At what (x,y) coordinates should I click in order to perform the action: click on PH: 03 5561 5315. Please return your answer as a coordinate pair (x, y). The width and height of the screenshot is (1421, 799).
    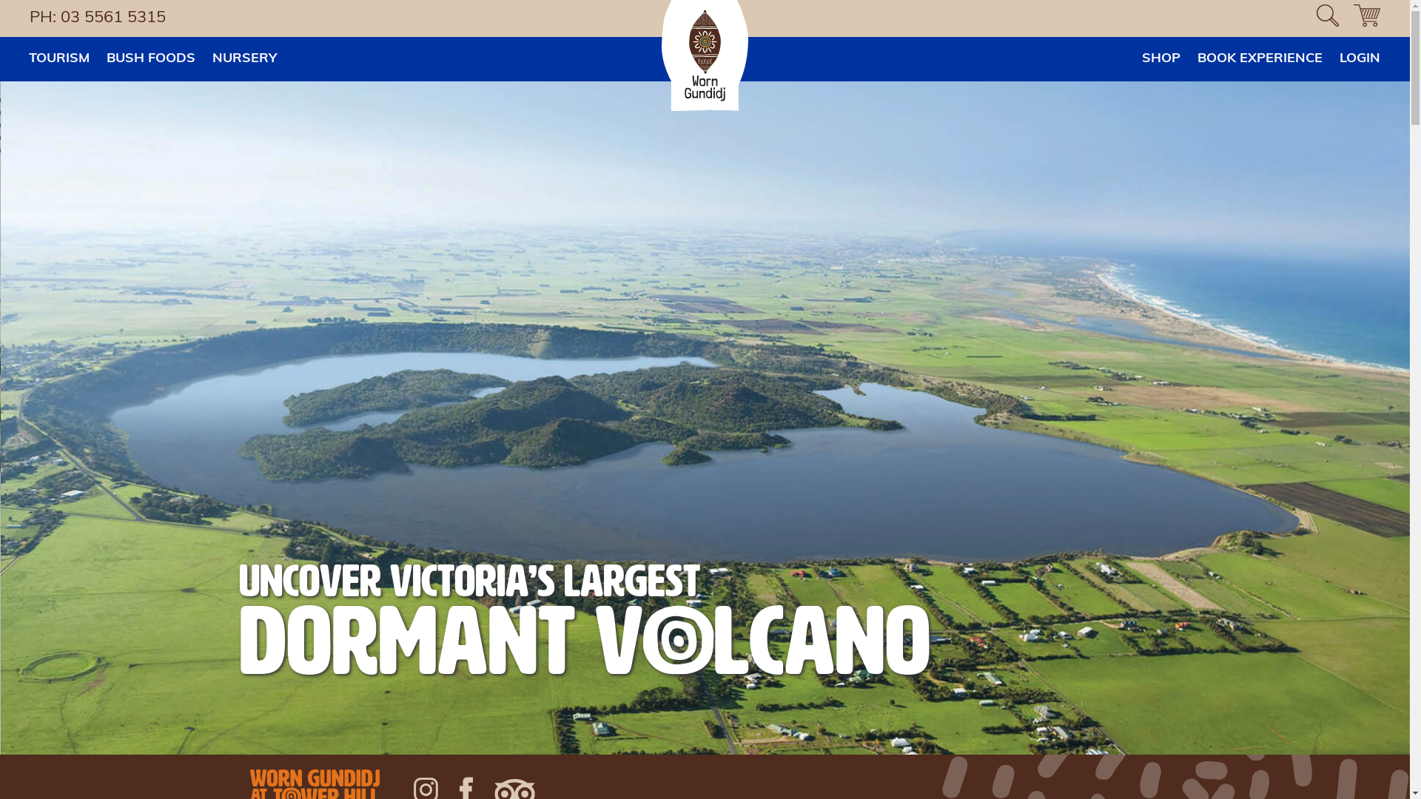
    Looking at the image, I should click on (101, 18).